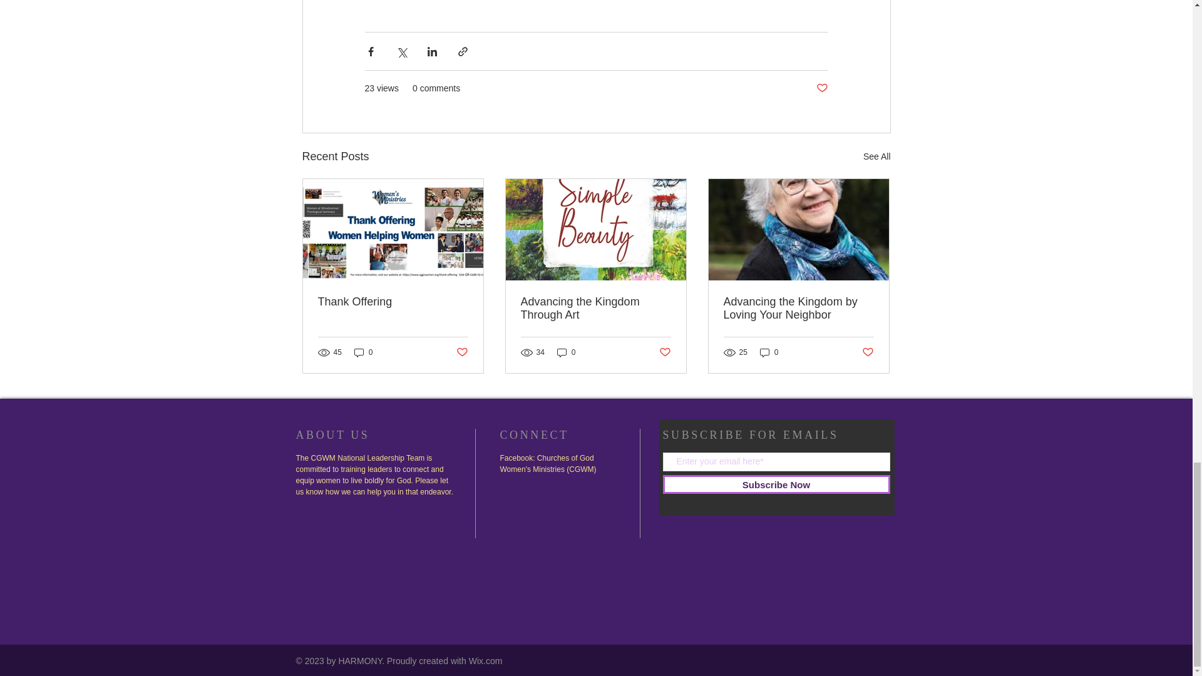 The width and height of the screenshot is (1202, 676). What do you see at coordinates (868, 352) in the screenshot?
I see `Post not marked as liked` at bounding box center [868, 352].